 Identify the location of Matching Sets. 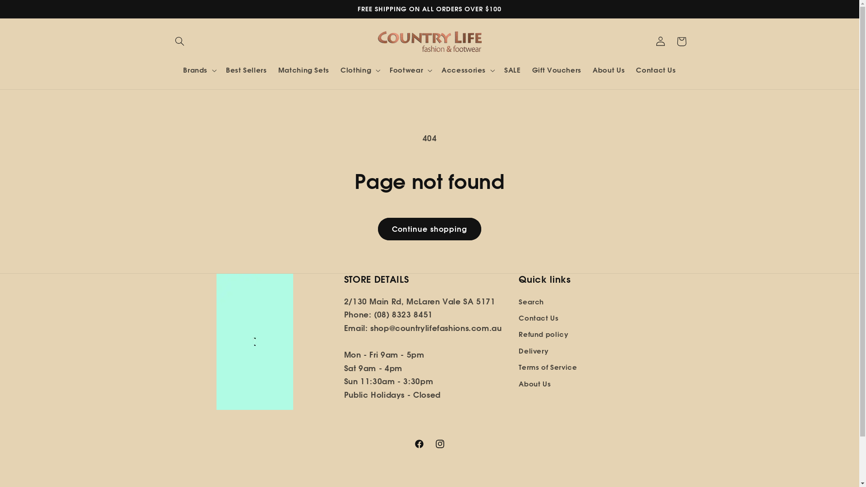
(304, 70).